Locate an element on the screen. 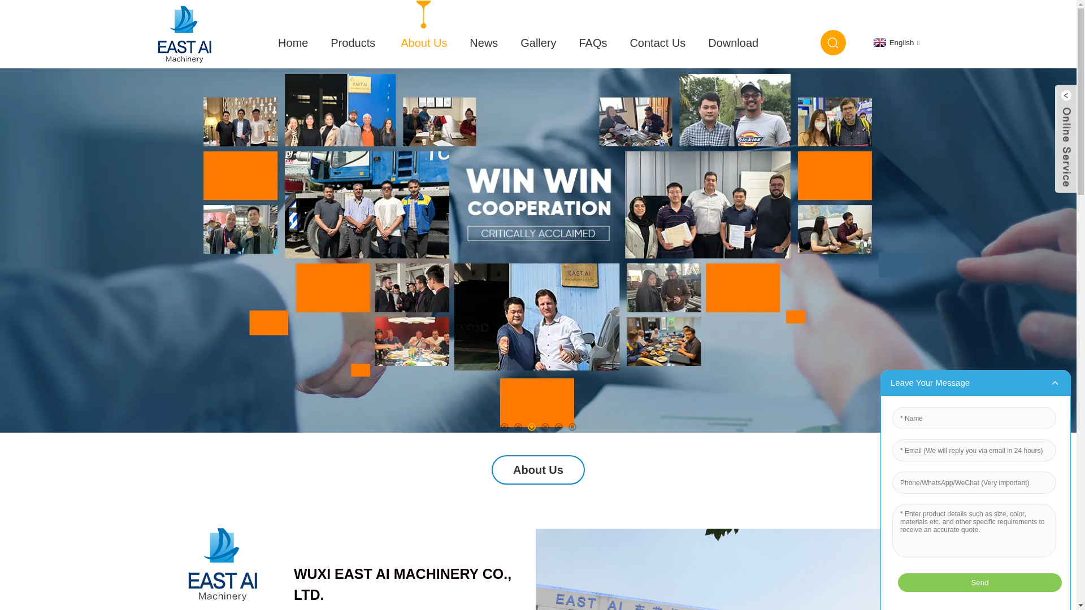 The height and width of the screenshot is (610, 1085). Products is located at coordinates (354, 42).